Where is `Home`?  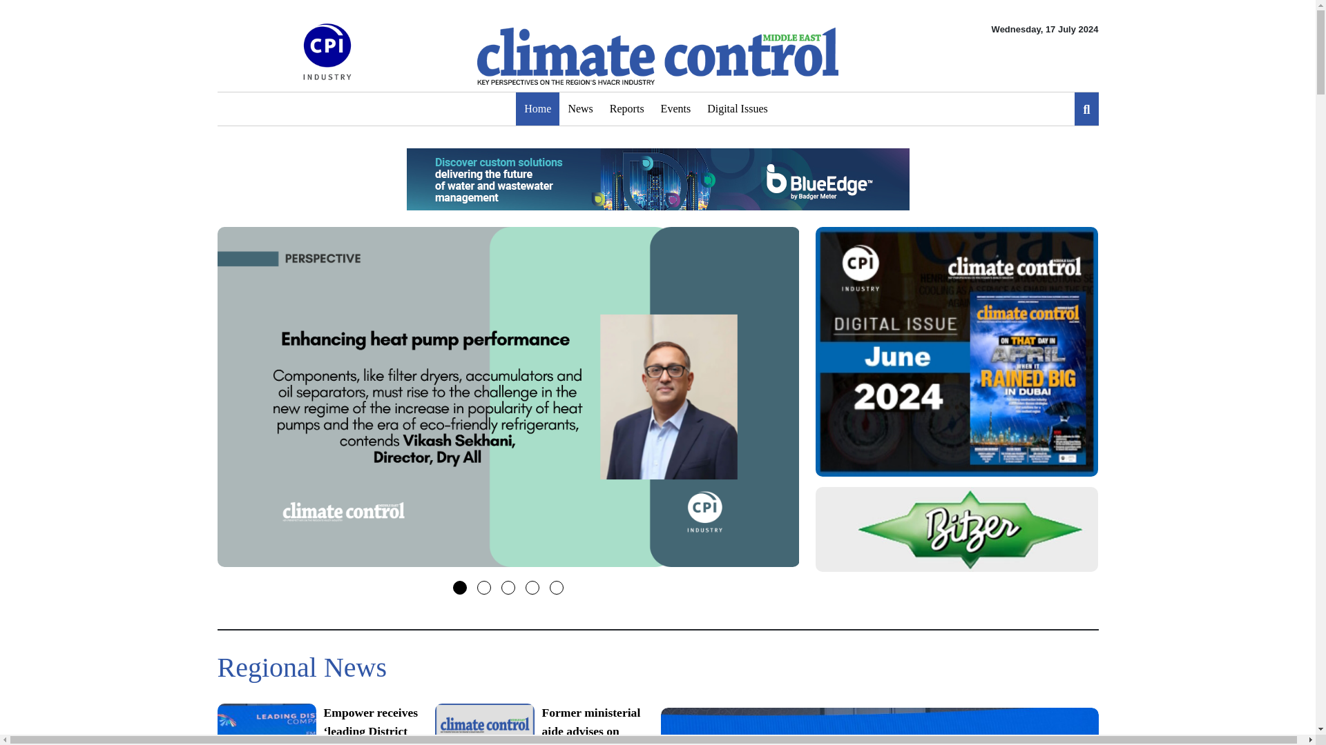 Home is located at coordinates (537, 109).